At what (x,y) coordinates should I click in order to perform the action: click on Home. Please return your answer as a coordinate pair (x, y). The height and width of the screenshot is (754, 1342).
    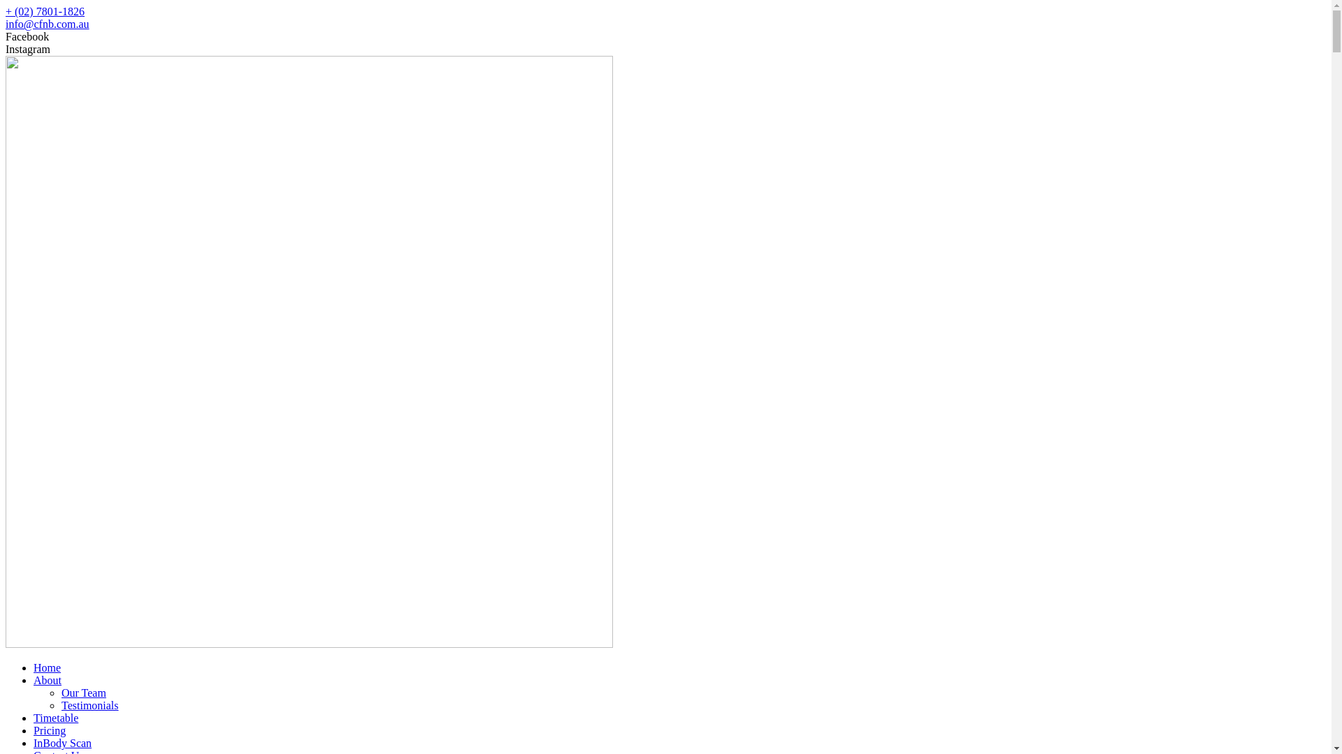
    Looking at the image, I should click on (48, 667).